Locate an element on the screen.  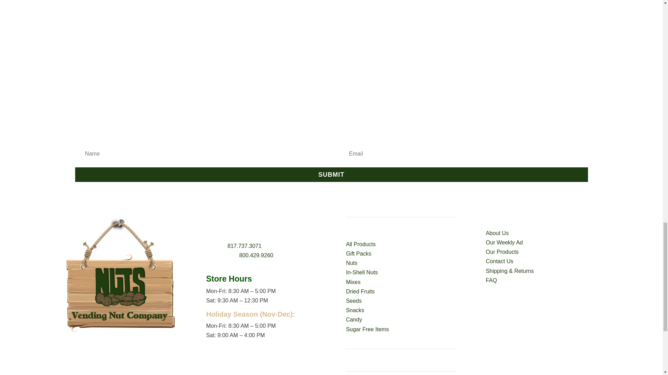
800.429.9260 is located at coordinates (256, 255).